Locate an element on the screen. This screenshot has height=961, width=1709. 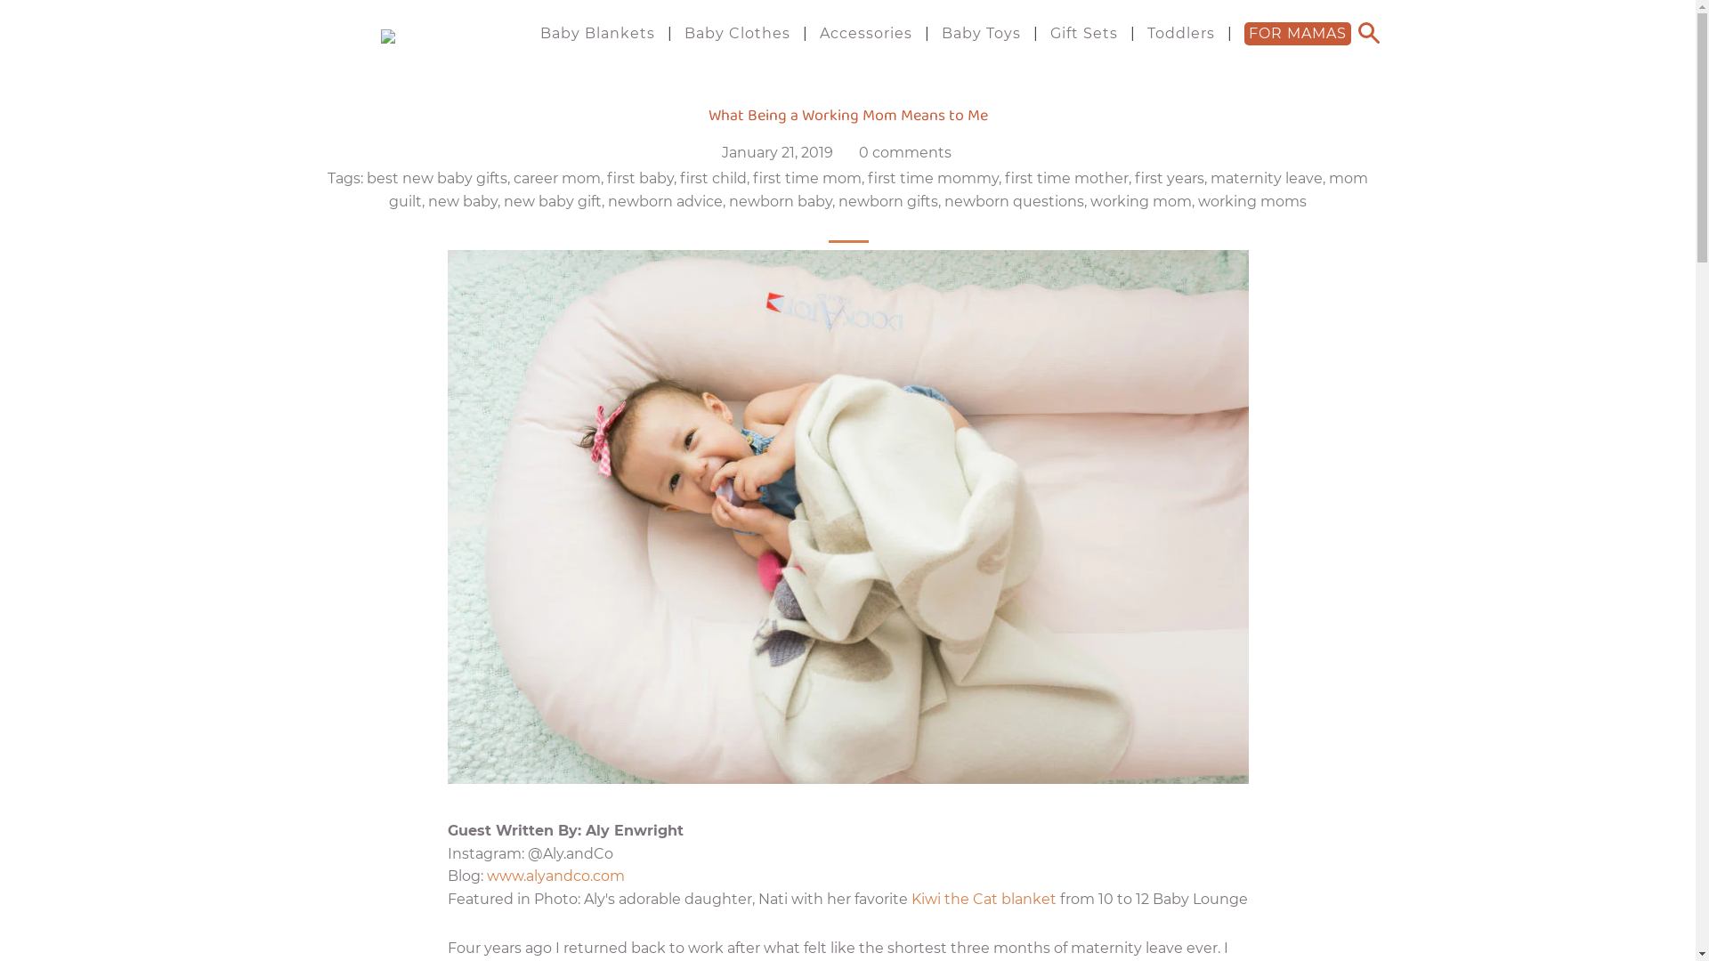
career mom is located at coordinates (557, 178).